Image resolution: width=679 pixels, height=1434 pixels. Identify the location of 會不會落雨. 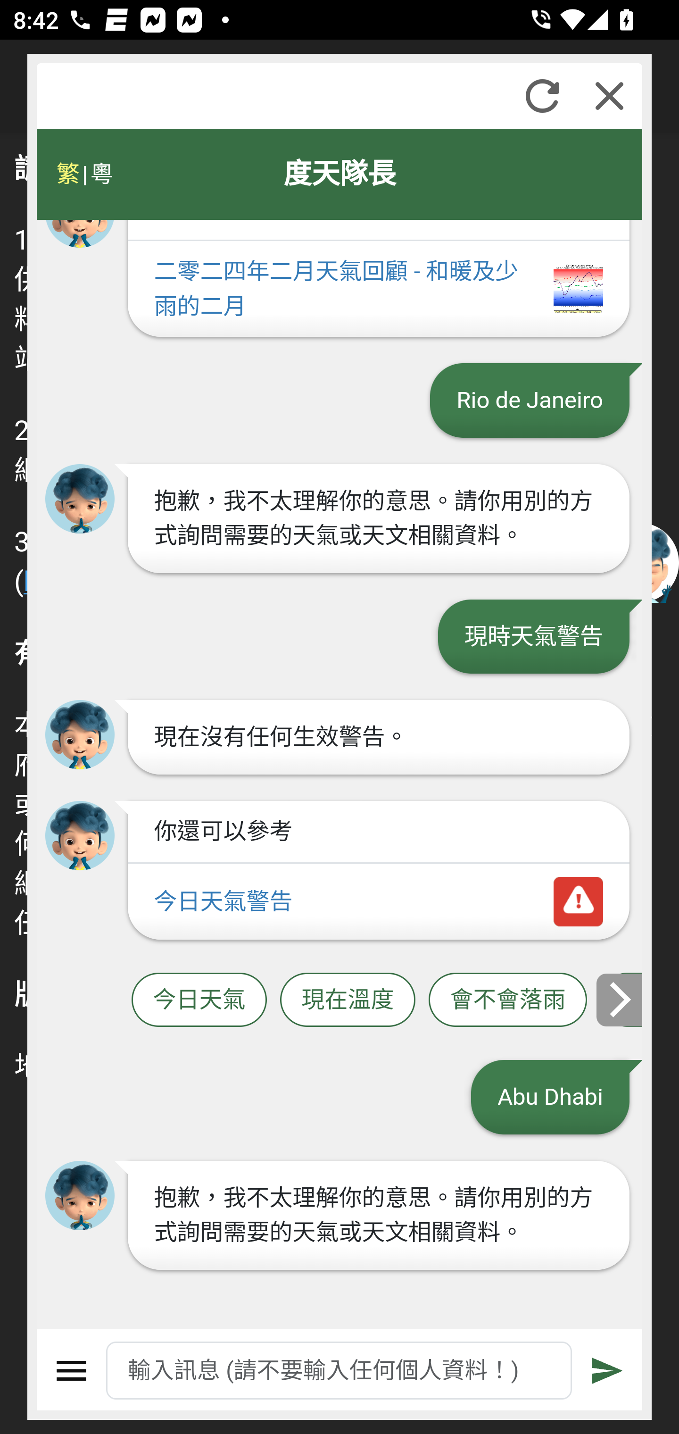
(508, 999).